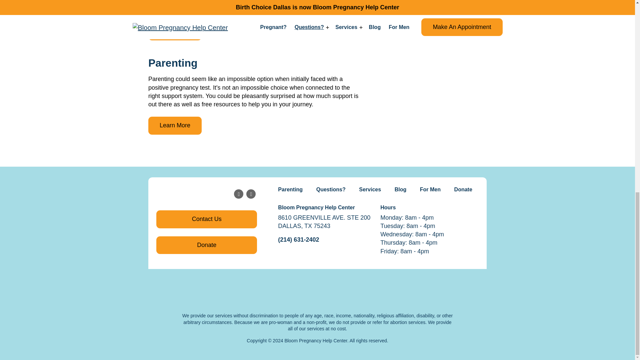  Describe the element at coordinates (400, 189) in the screenshot. I see `Blog` at that location.